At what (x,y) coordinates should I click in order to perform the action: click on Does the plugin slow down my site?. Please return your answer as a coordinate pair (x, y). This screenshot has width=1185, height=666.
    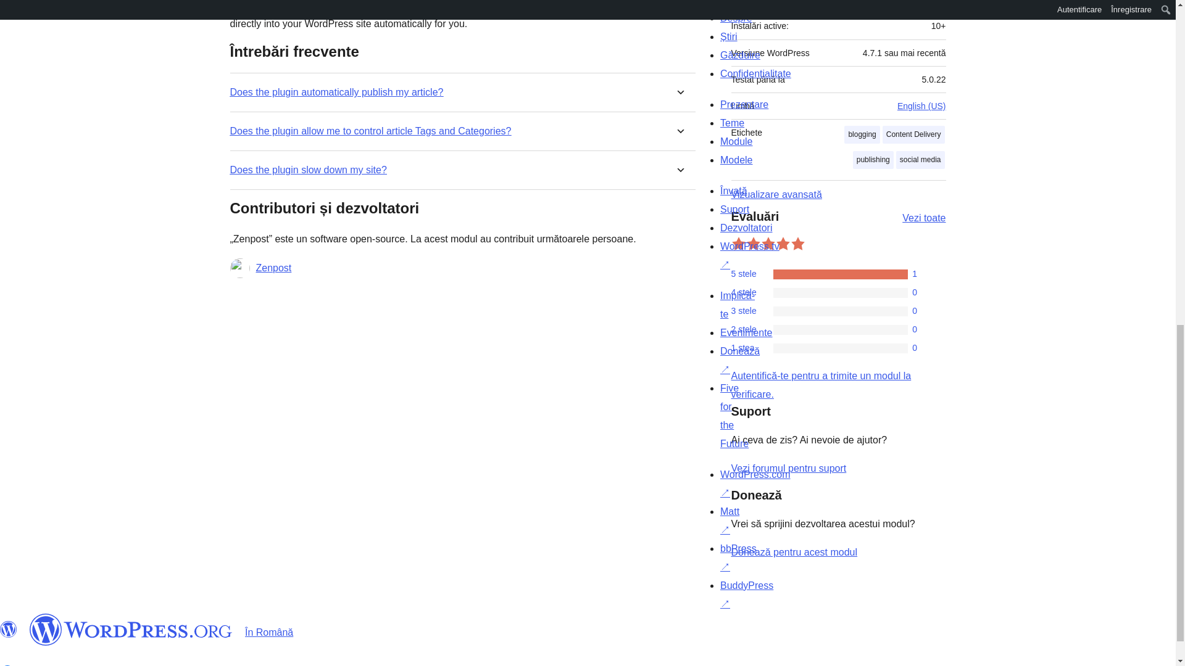
    Looking at the image, I should click on (307, 170).